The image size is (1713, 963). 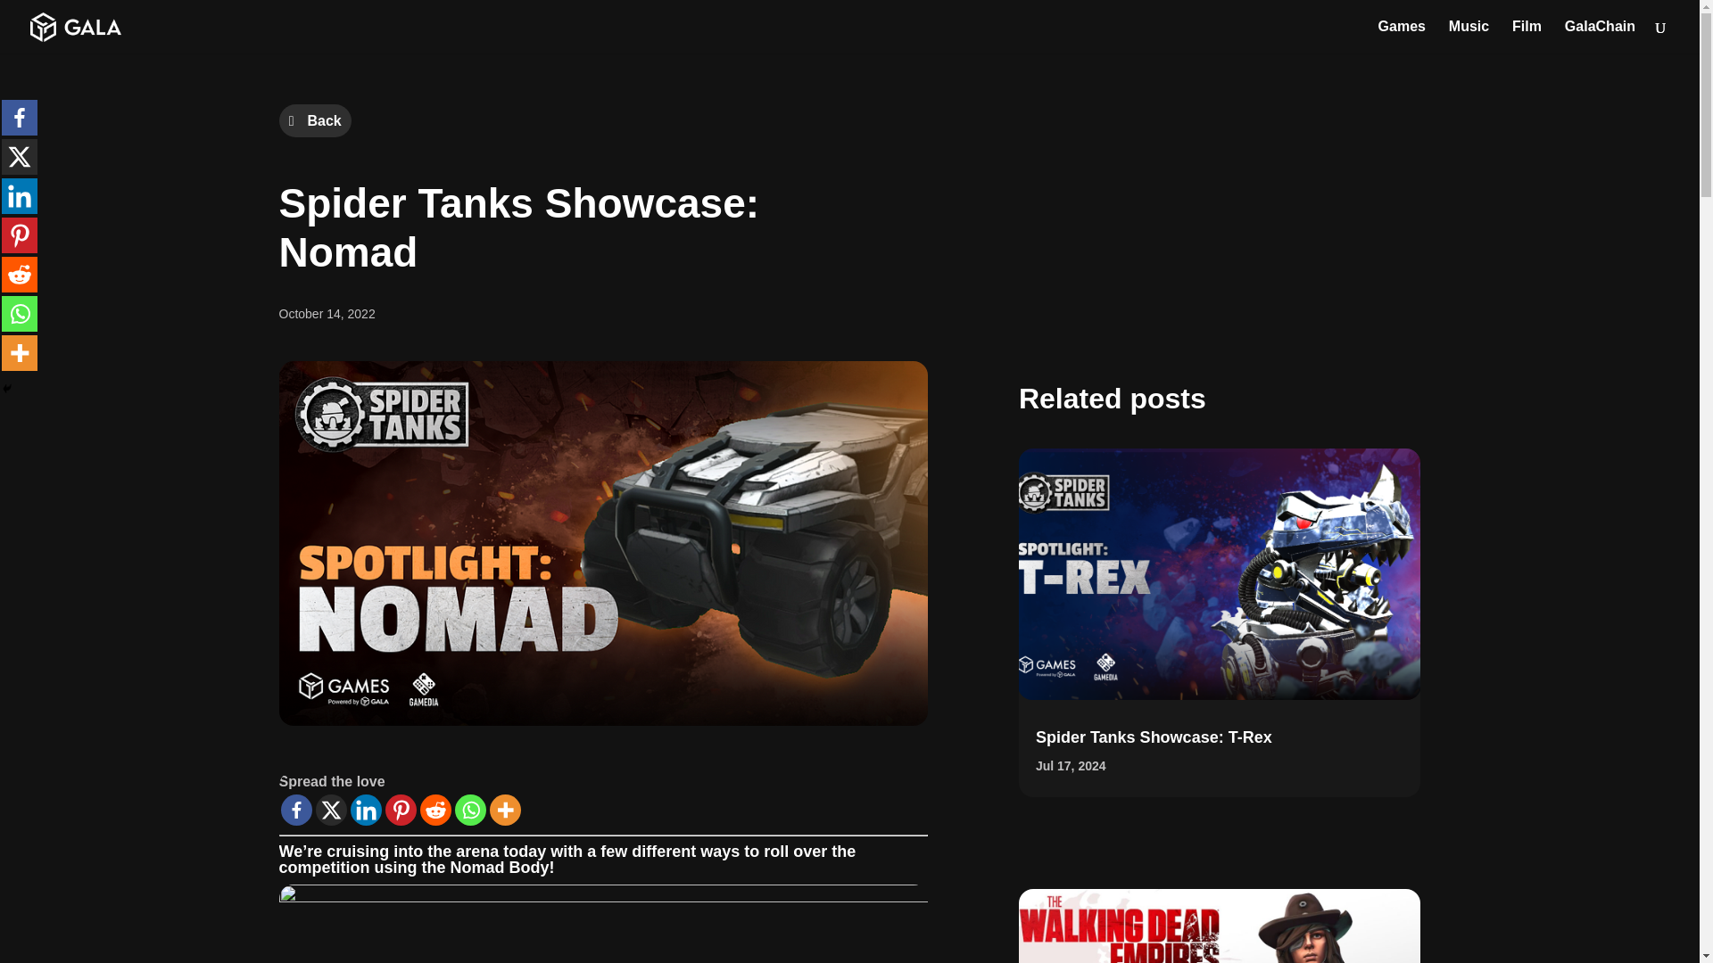 I want to click on Whatsapp, so click(x=471, y=810).